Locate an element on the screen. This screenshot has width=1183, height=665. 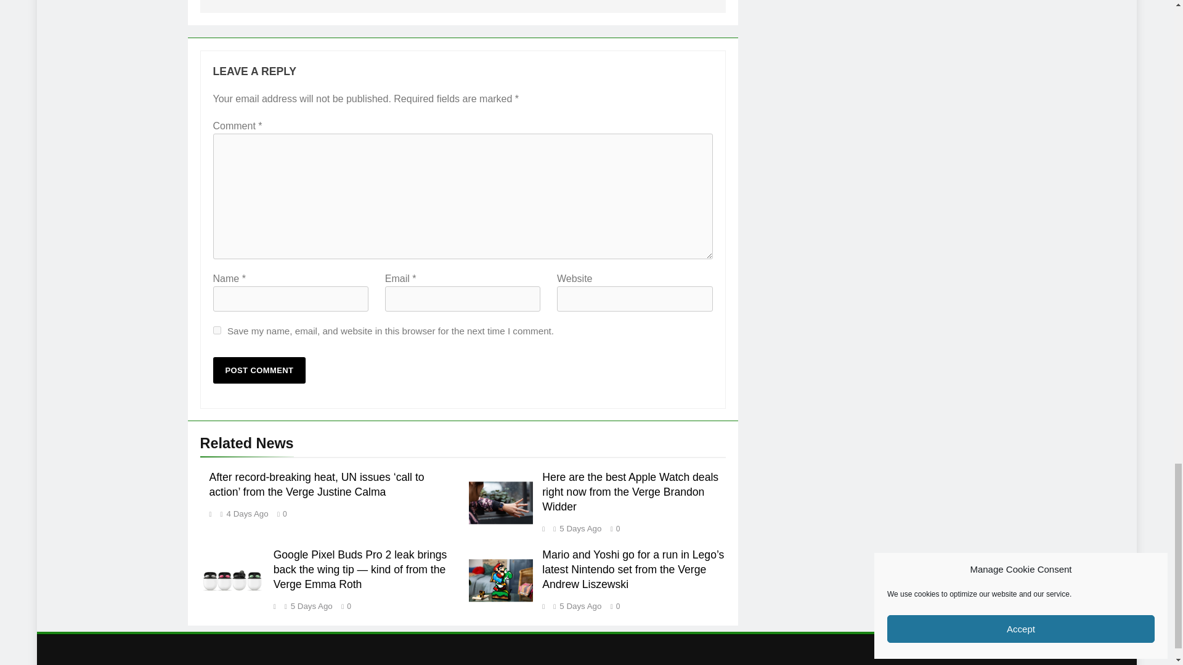
Post Comment is located at coordinates (259, 370).